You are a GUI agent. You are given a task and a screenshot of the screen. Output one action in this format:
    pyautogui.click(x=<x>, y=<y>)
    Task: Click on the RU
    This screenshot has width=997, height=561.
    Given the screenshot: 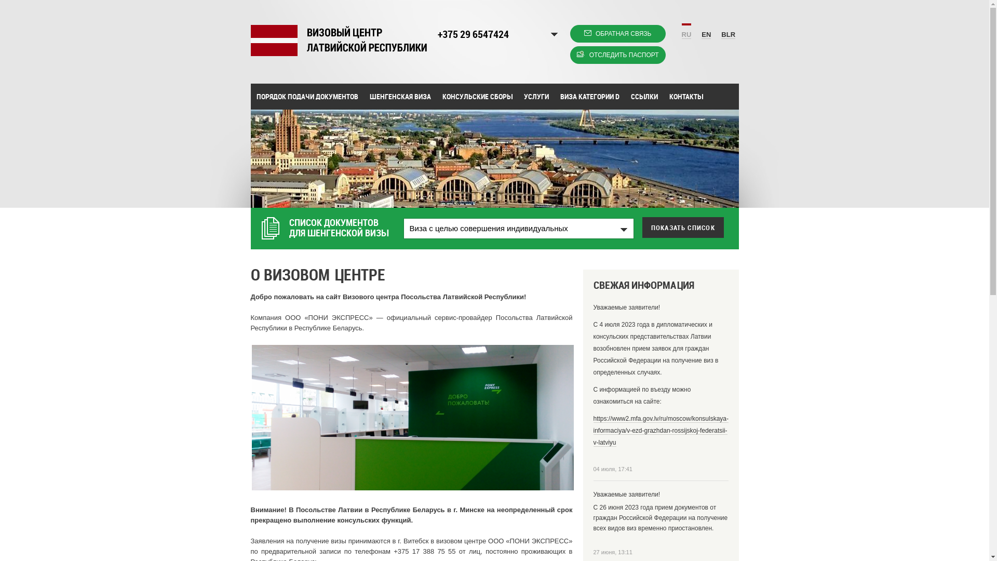 What is the action you would take?
    pyautogui.click(x=686, y=31)
    